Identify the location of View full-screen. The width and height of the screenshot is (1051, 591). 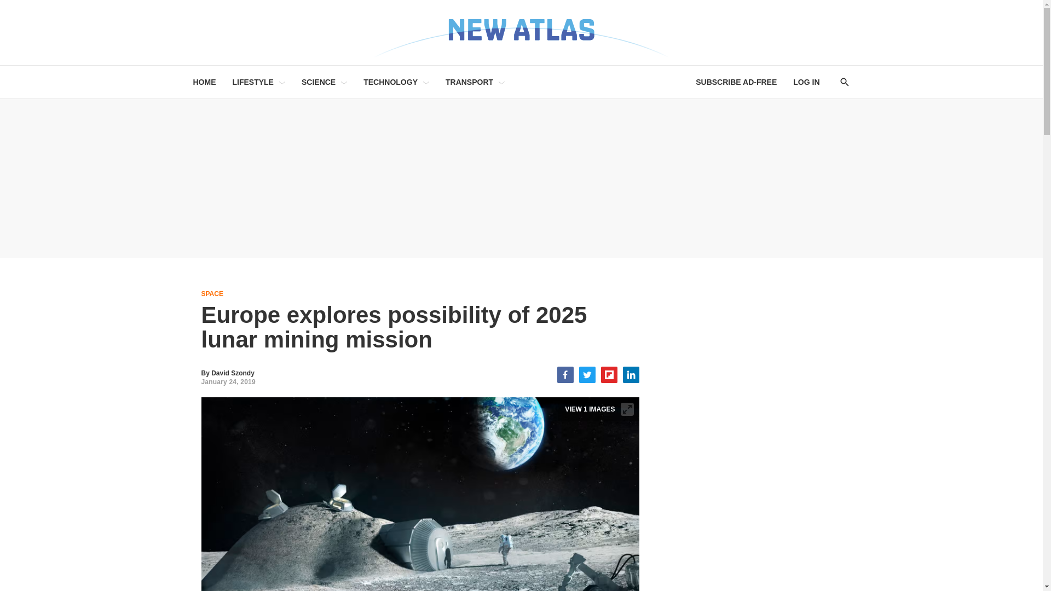
(627, 409).